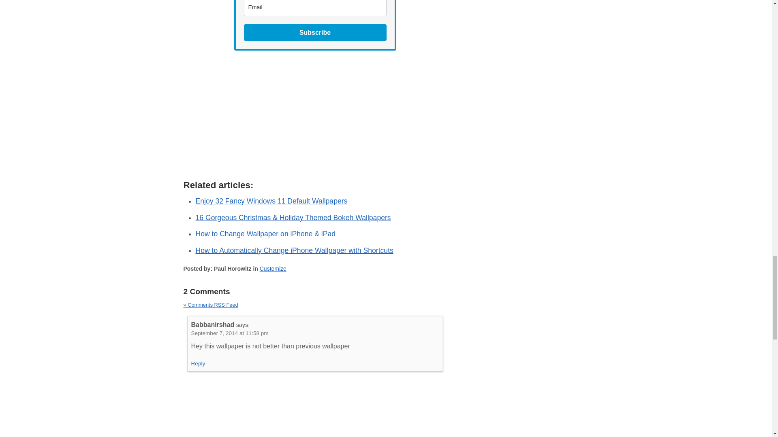  Describe the element at coordinates (273, 268) in the screenshot. I see `Customize` at that location.